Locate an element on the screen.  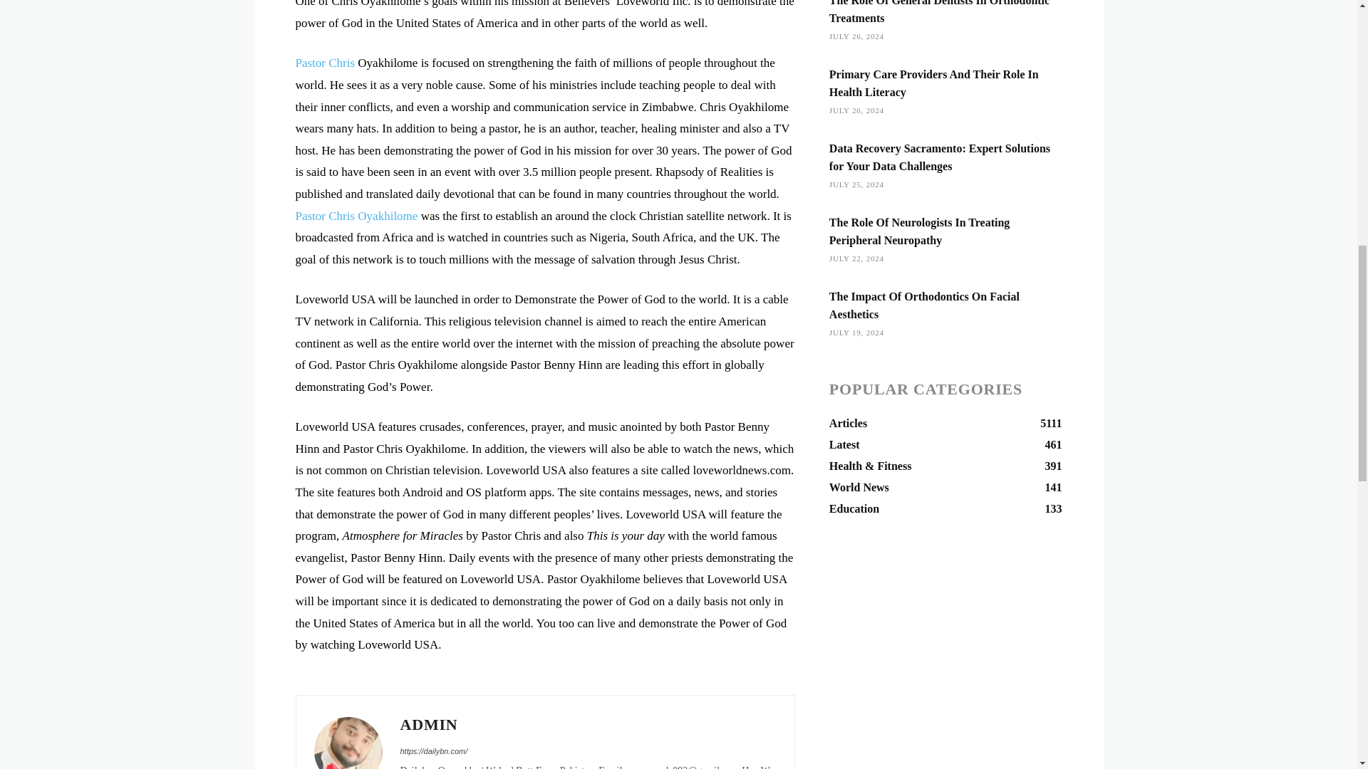
The Role Of General Dentists In Orthodontic Treatments is located at coordinates (939, 11).